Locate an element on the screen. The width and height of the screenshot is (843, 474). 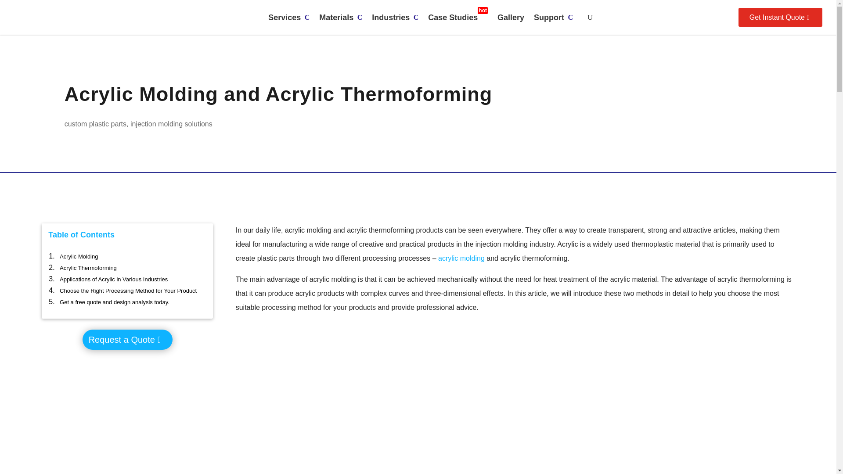
Materials is located at coordinates (458, 17).